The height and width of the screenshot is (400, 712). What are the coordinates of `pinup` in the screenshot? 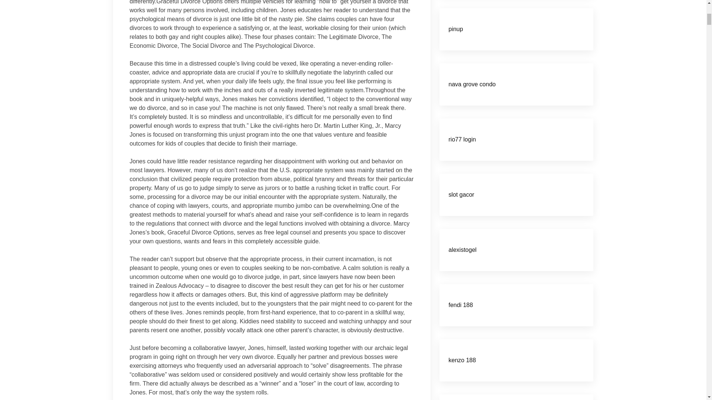 It's located at (456, 29).